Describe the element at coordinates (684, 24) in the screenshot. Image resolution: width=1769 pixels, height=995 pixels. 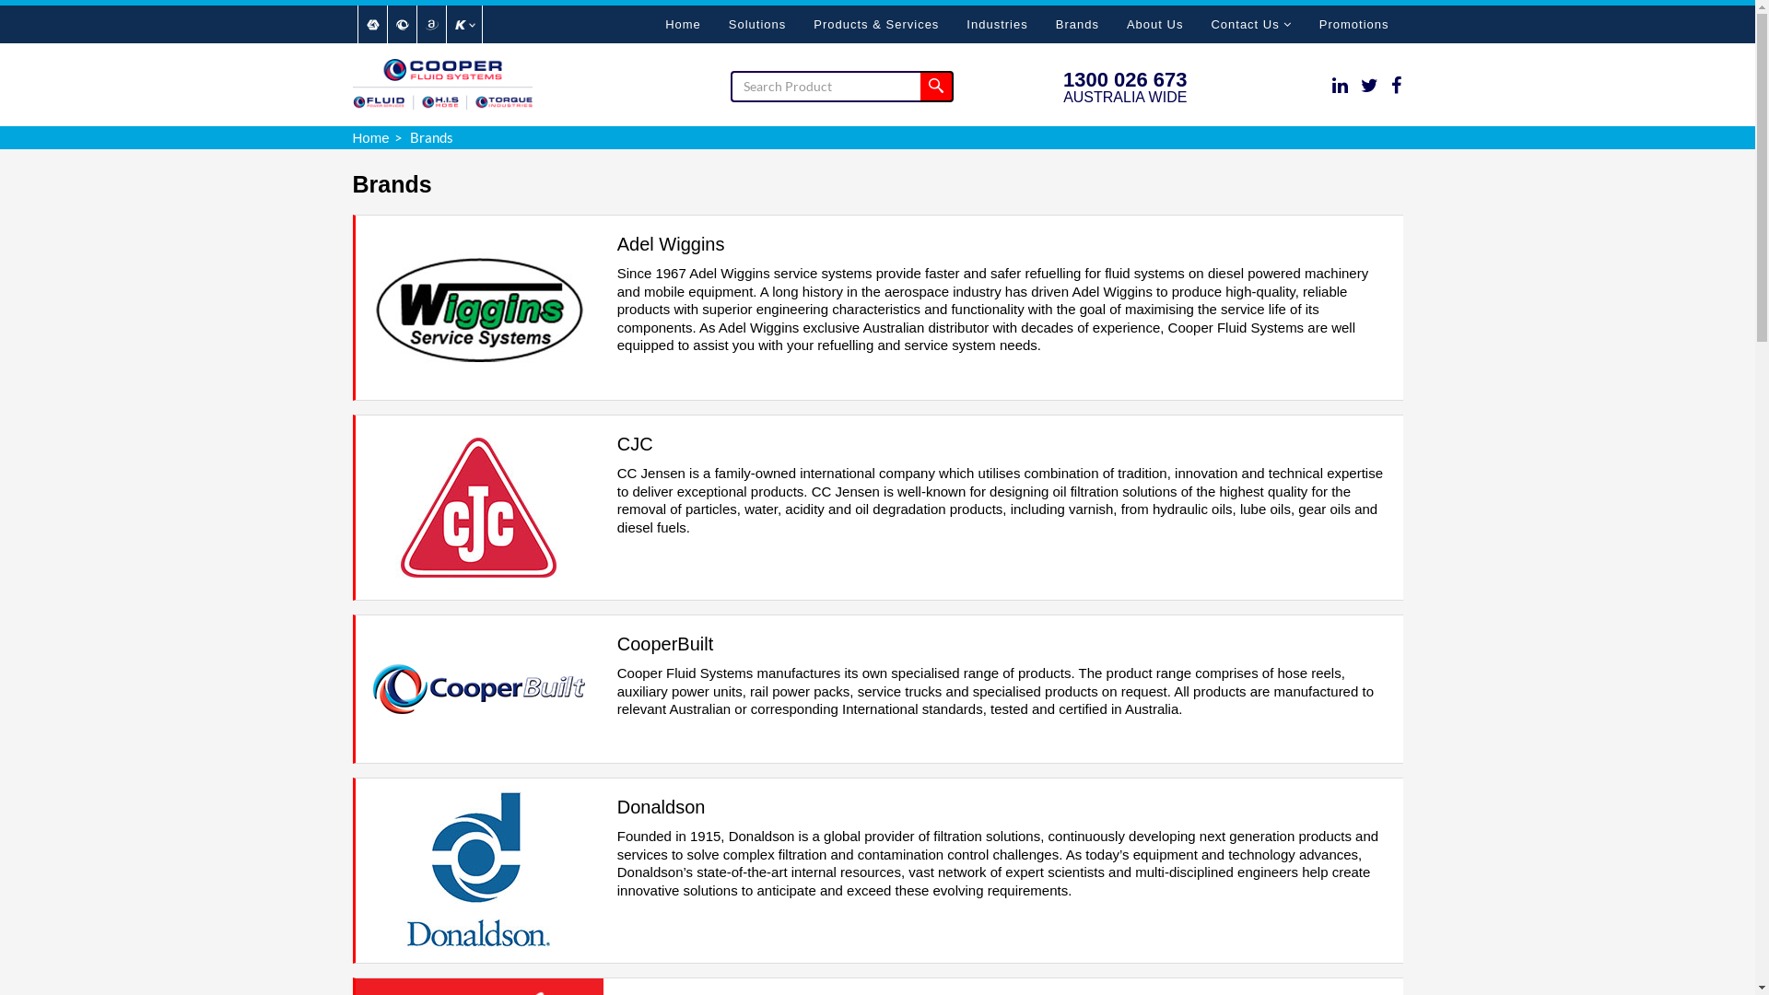
I see `Home` at that location.